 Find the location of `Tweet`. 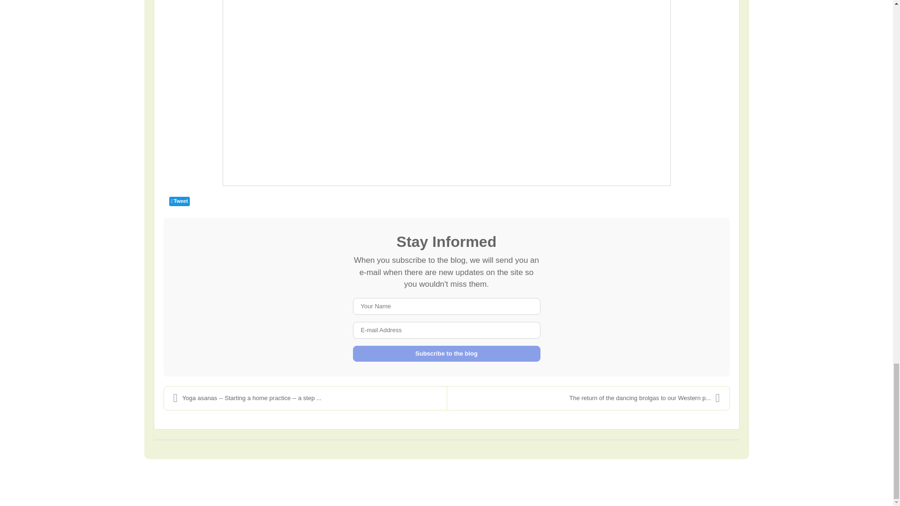

Tweet is located at coordinates (179, 201).